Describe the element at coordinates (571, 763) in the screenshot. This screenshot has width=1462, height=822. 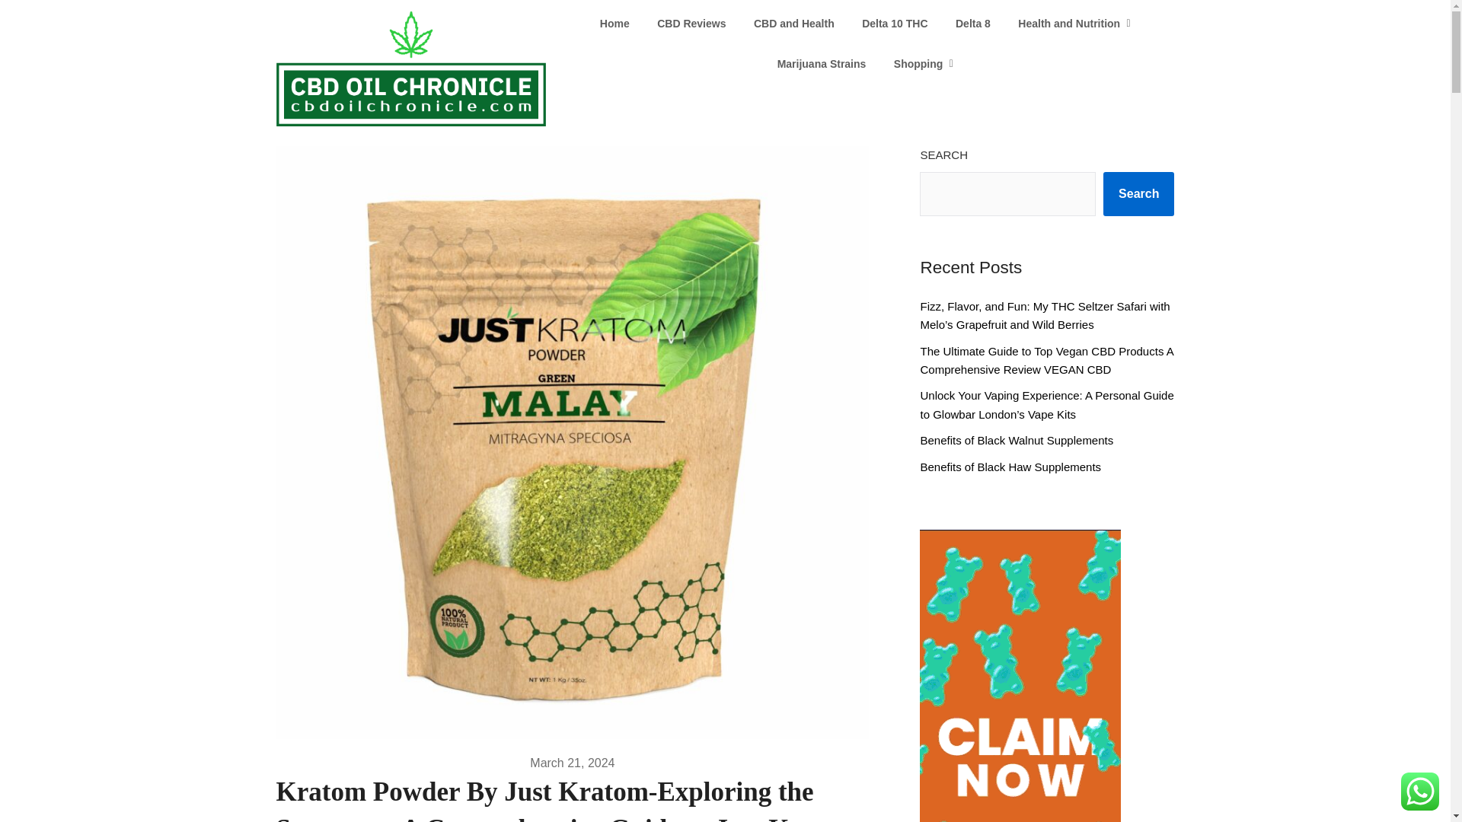
I see `March 21, 2024` at that location.